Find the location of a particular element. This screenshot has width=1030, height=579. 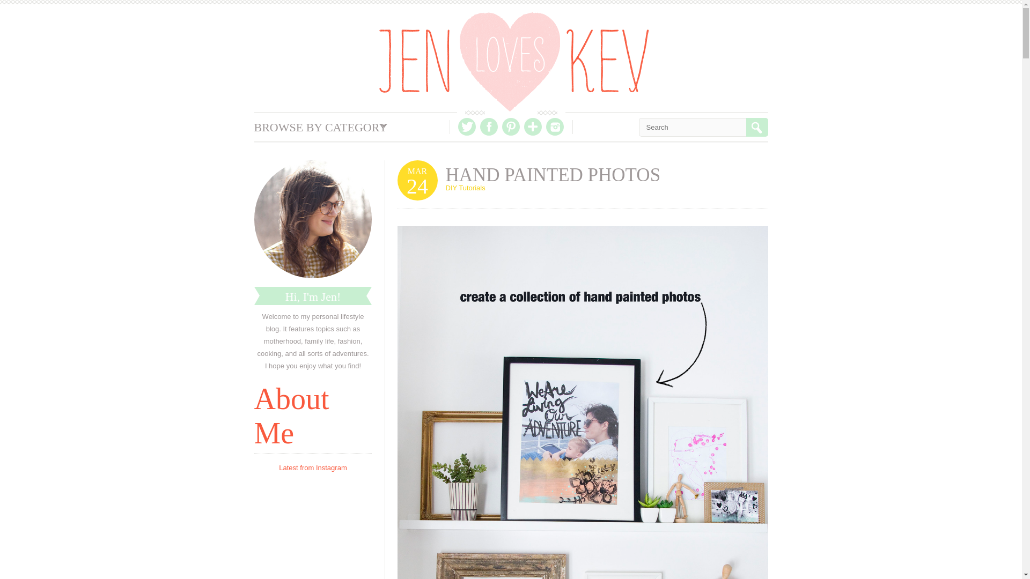

Instagram is located at coordinates (555, 127).